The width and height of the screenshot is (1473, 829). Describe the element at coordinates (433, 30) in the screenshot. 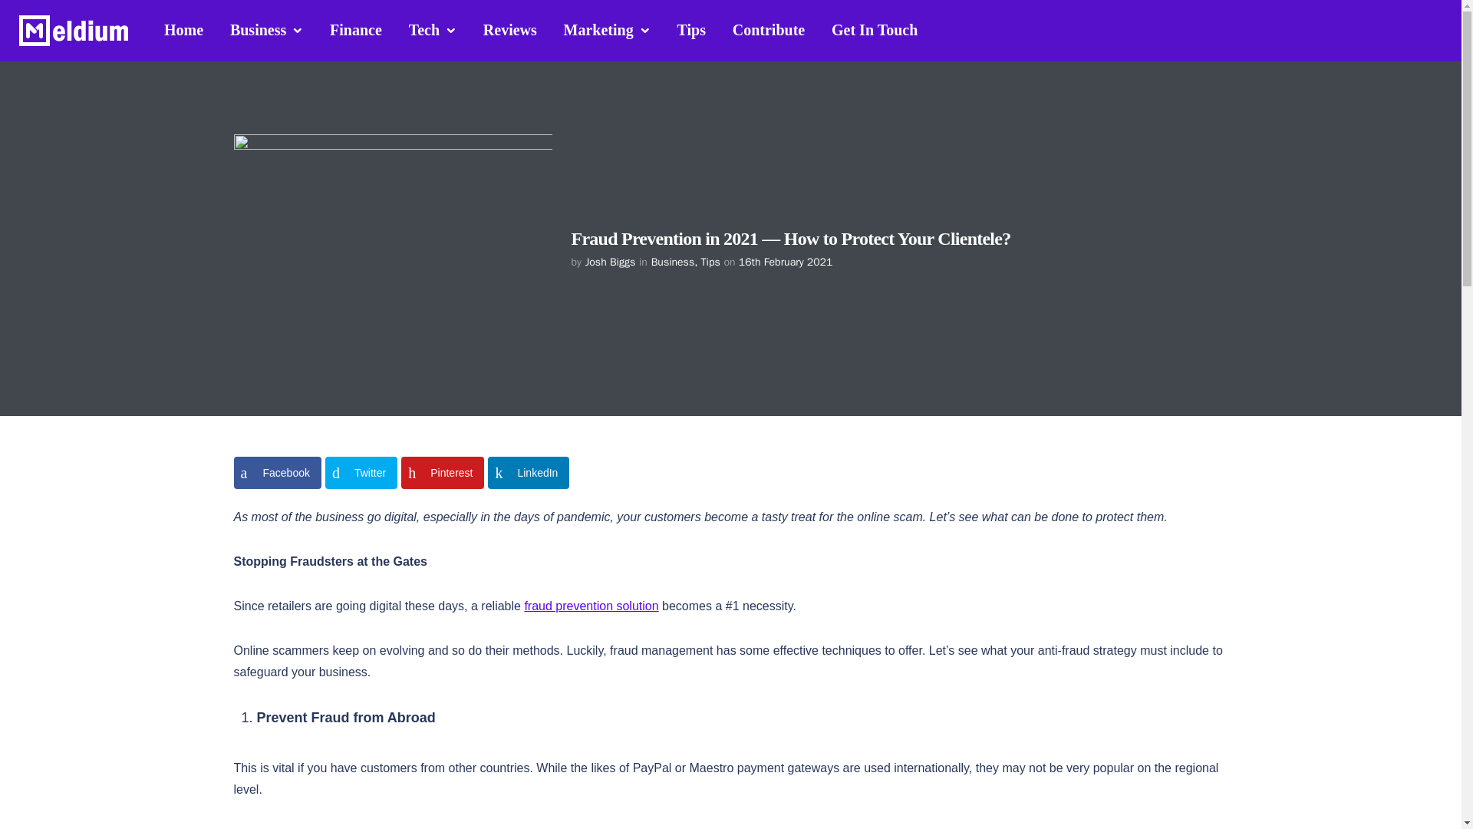

I see `Tech` at that location.